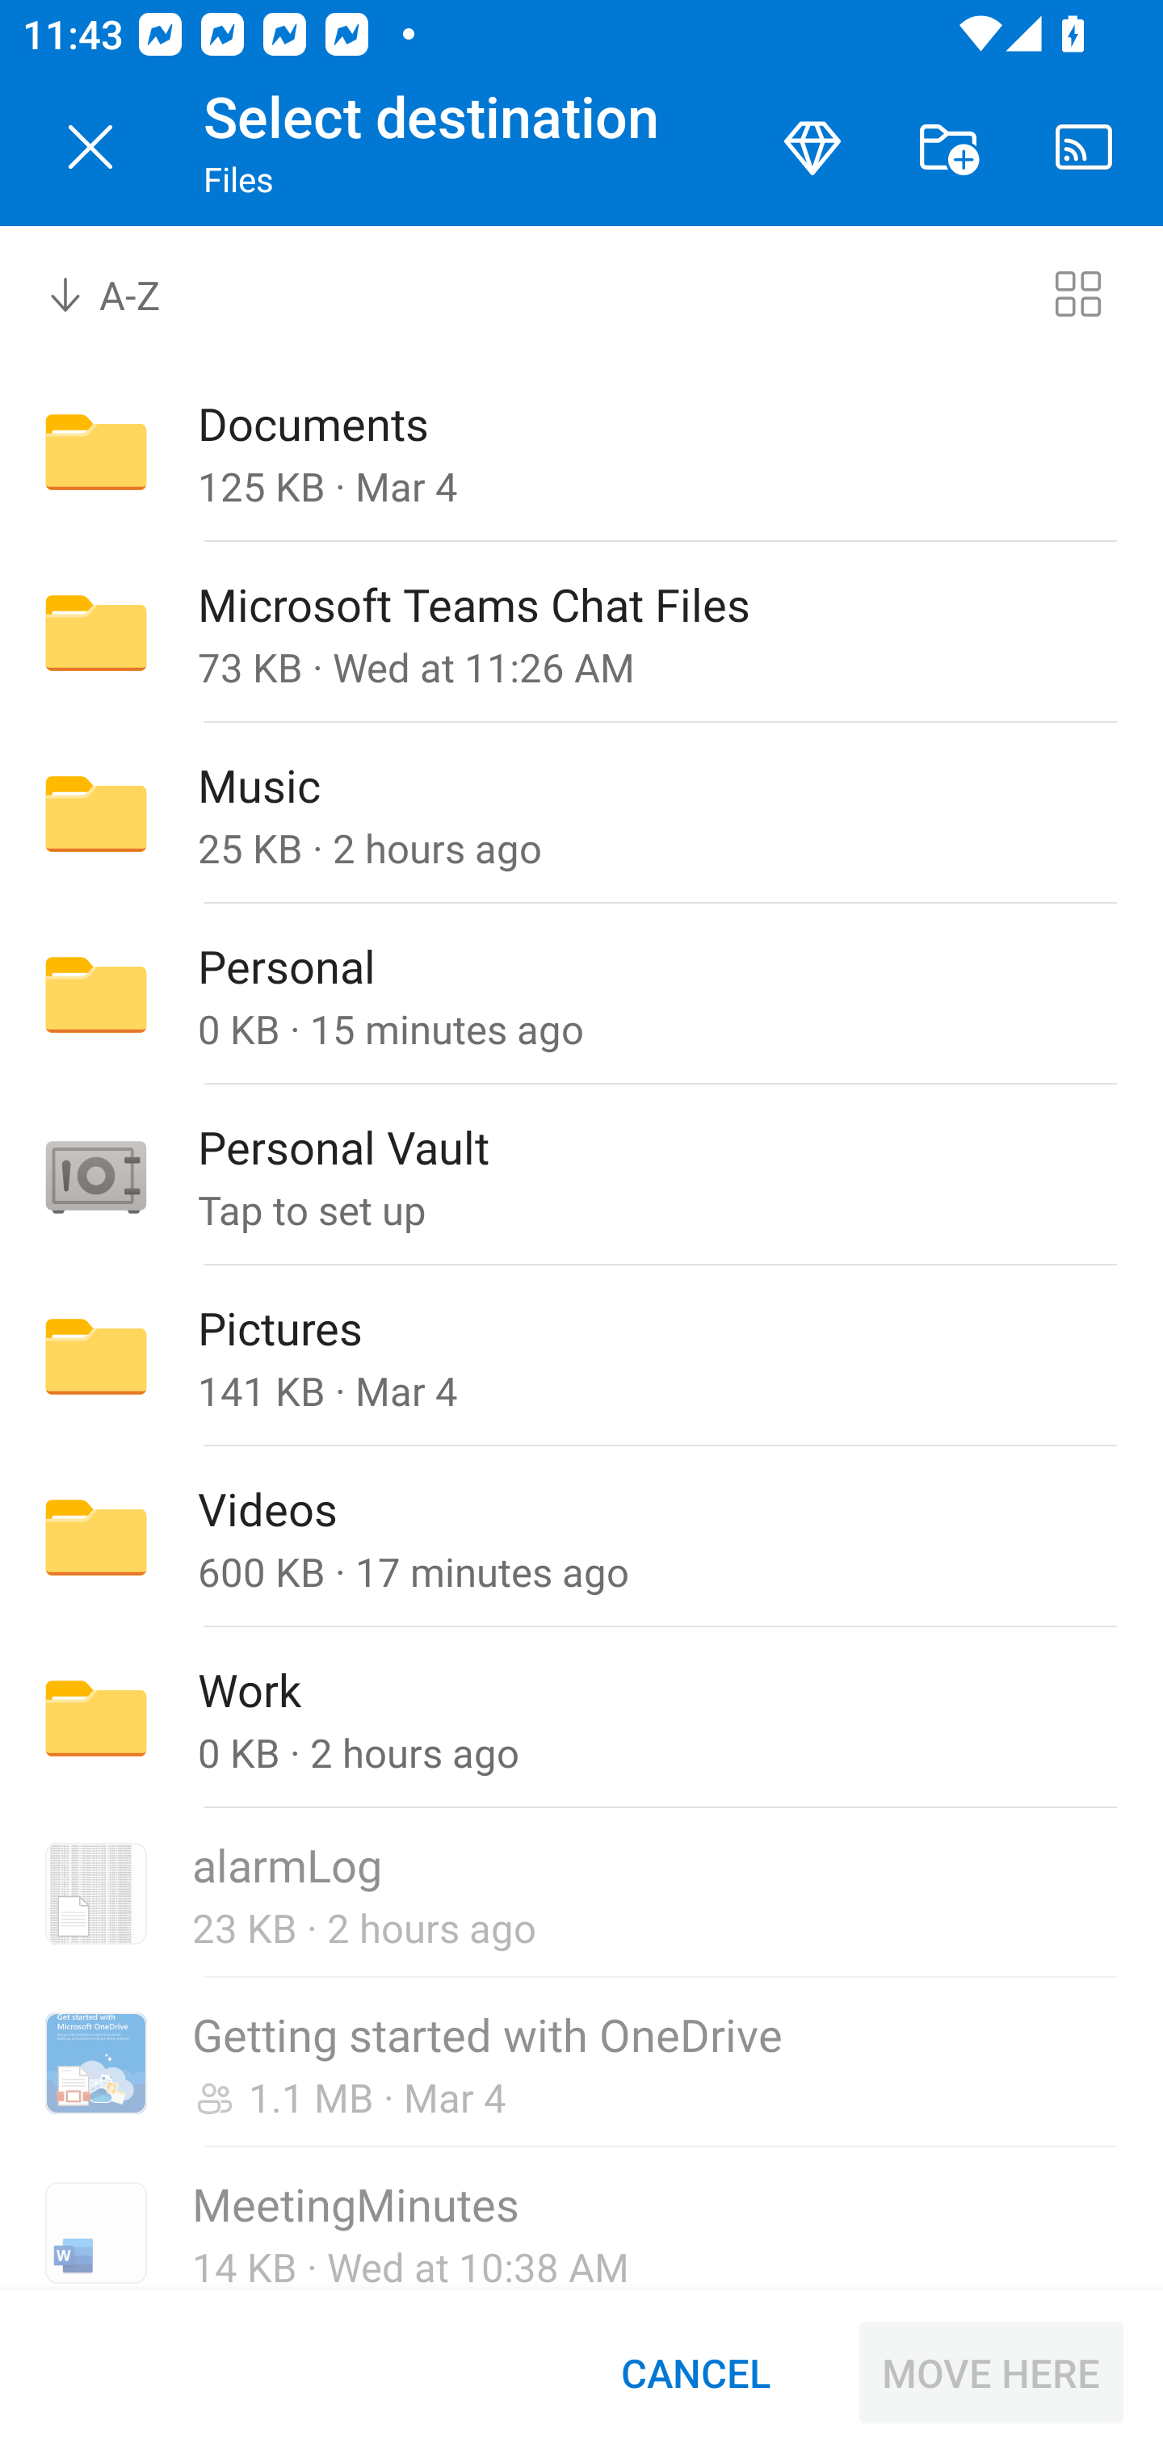 The width and height of the screenshot is (1163, 2455). I want to click on A-Z Sort by combo box, sort by name, A to Z, so click(126, 292).